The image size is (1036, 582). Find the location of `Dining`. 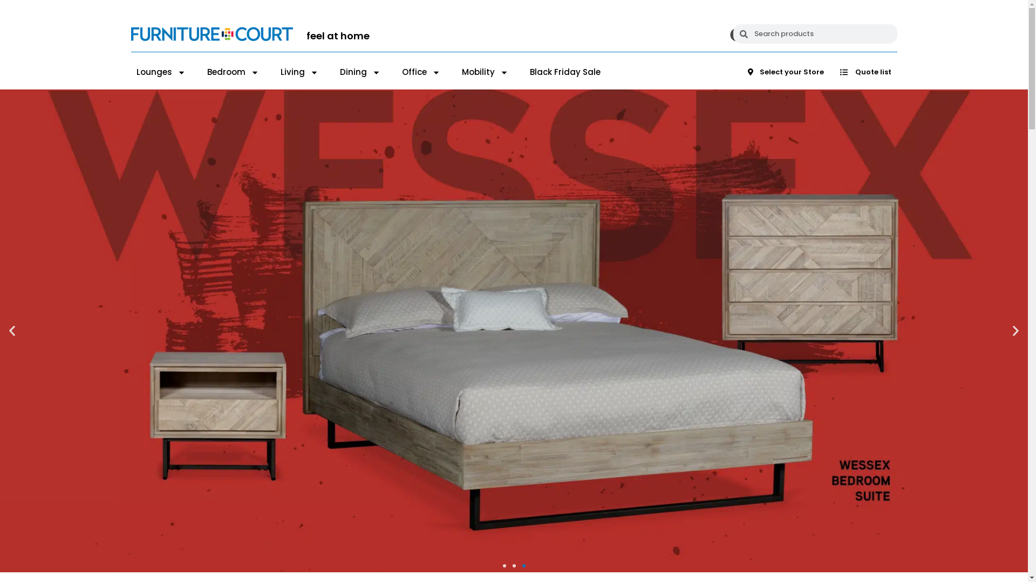

Dining is located at coordinates (360, 72).